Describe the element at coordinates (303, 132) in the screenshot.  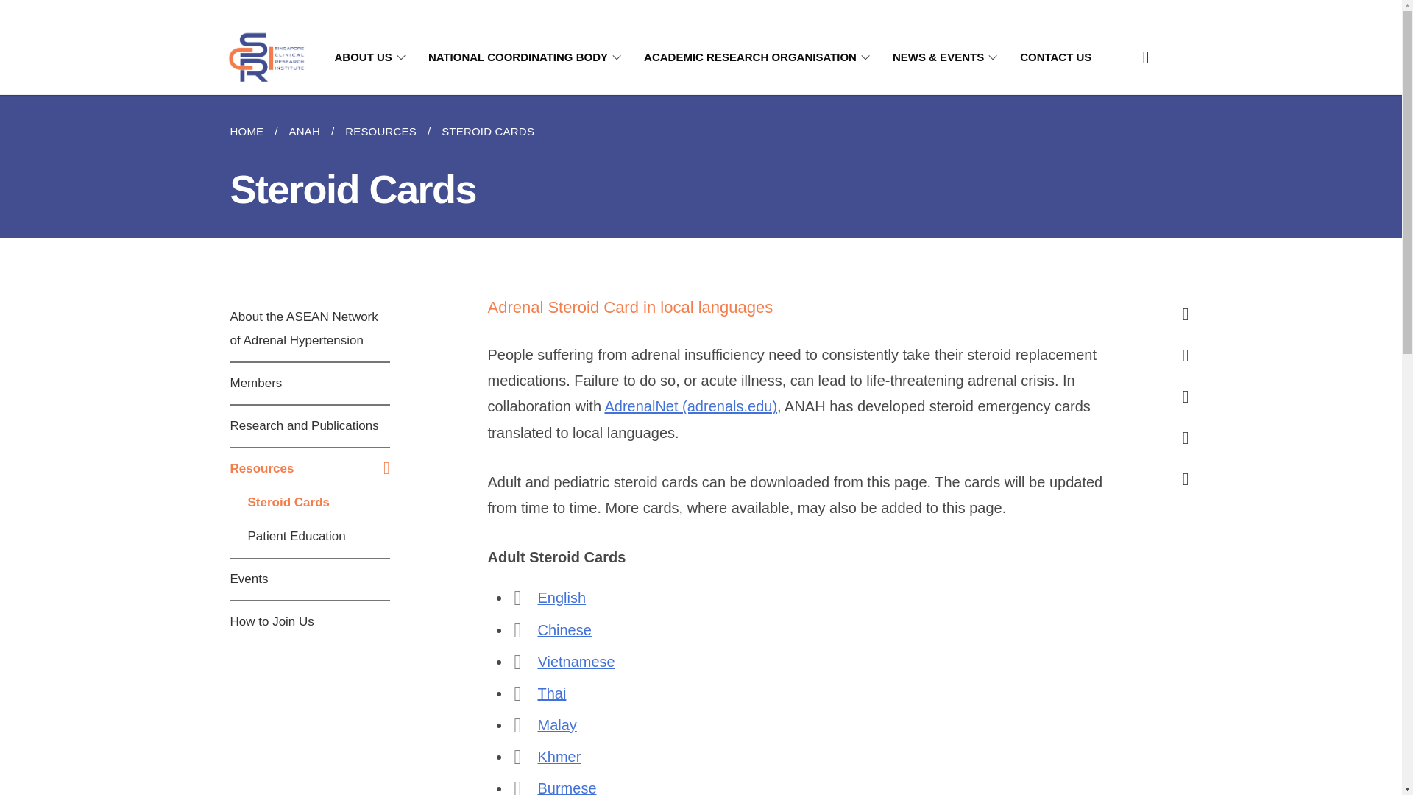
I see `ANAH` at that location.